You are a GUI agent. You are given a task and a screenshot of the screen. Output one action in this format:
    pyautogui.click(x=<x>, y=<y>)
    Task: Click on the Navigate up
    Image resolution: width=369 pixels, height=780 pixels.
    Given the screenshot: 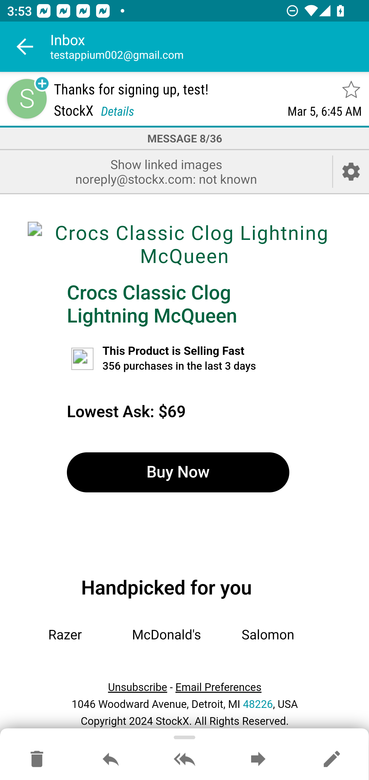 What is the action you would take?
    pyautogui.click(x=25, y=47)
    